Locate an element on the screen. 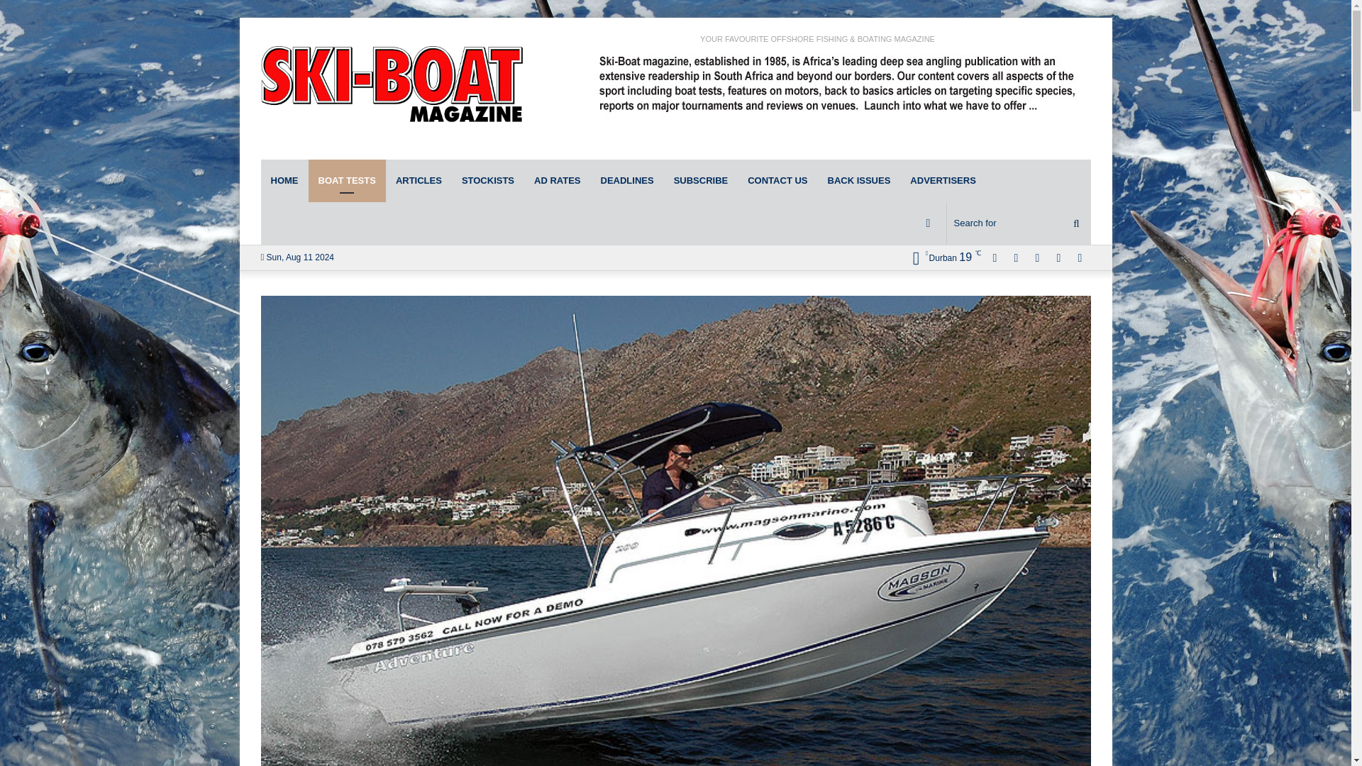  Search for is located at coordinates (1019, 223).